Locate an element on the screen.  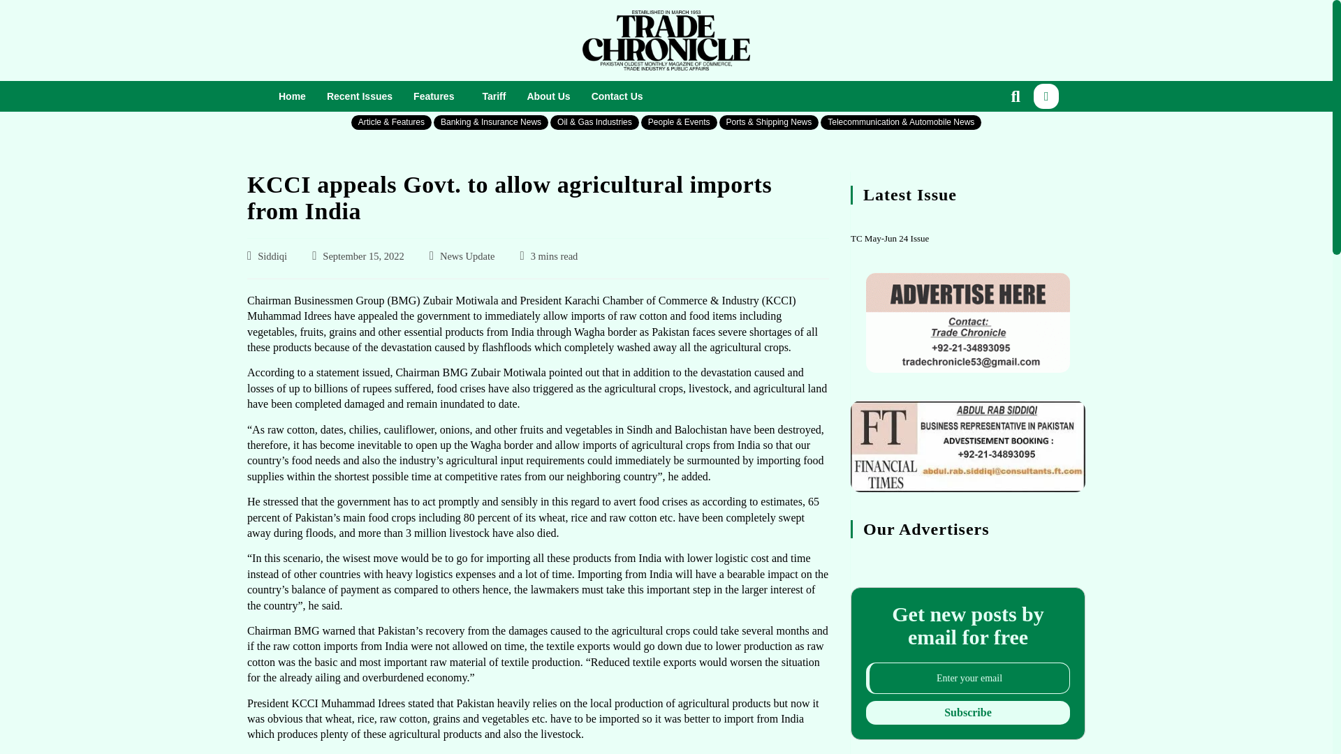
Home is located at coordinates (292, 96).